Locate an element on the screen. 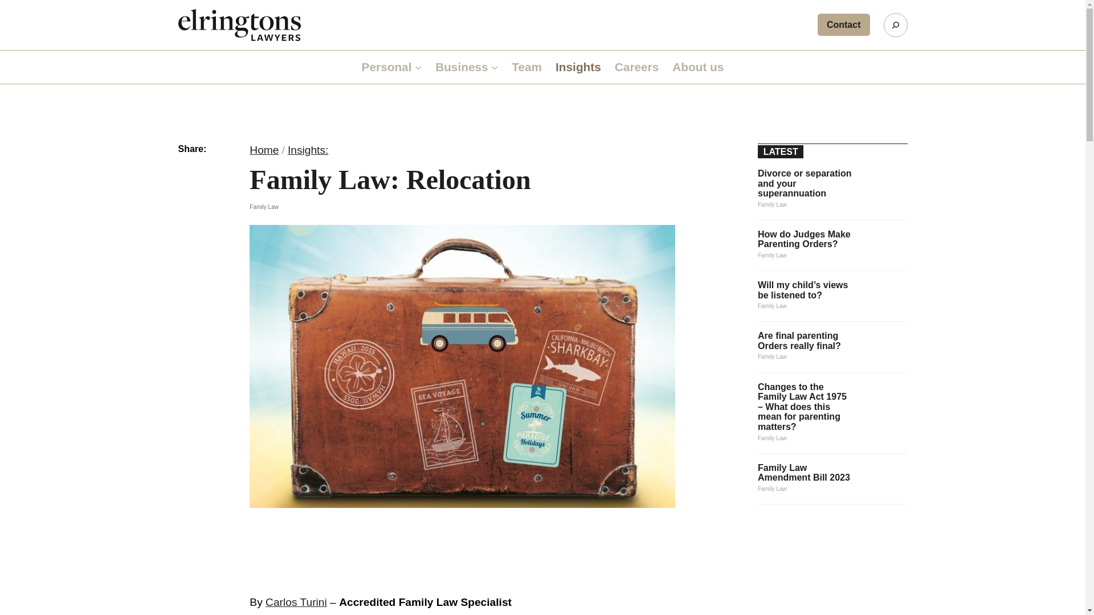 This screenshot has width=1094, height=615. Carlos Turini is located at coordinates (296, 602).